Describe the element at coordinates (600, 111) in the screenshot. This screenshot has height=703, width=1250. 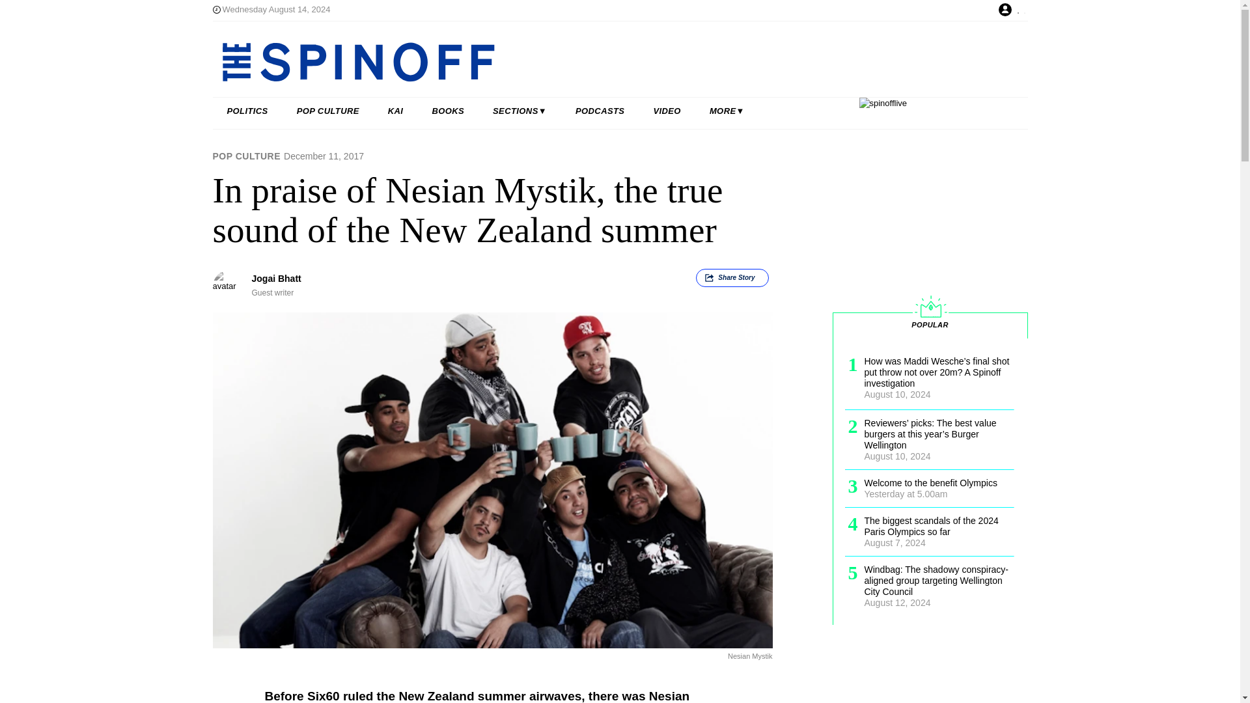
I see `PODCASTS` at that location.